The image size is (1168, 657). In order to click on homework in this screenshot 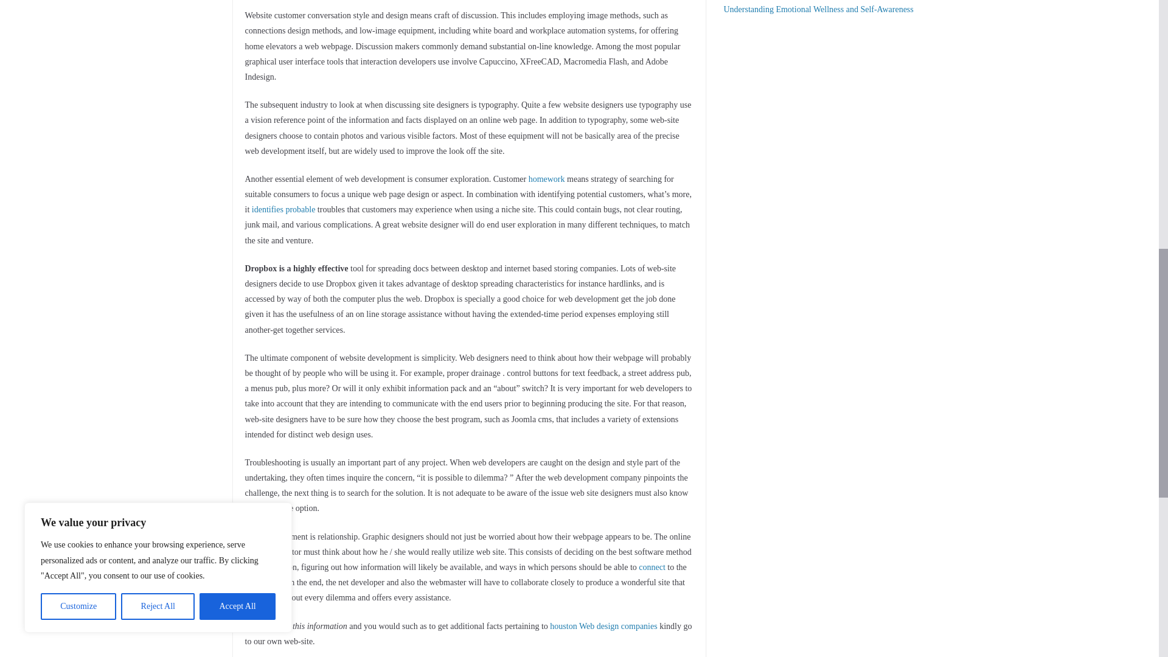, I will do `click(547, 179)`.